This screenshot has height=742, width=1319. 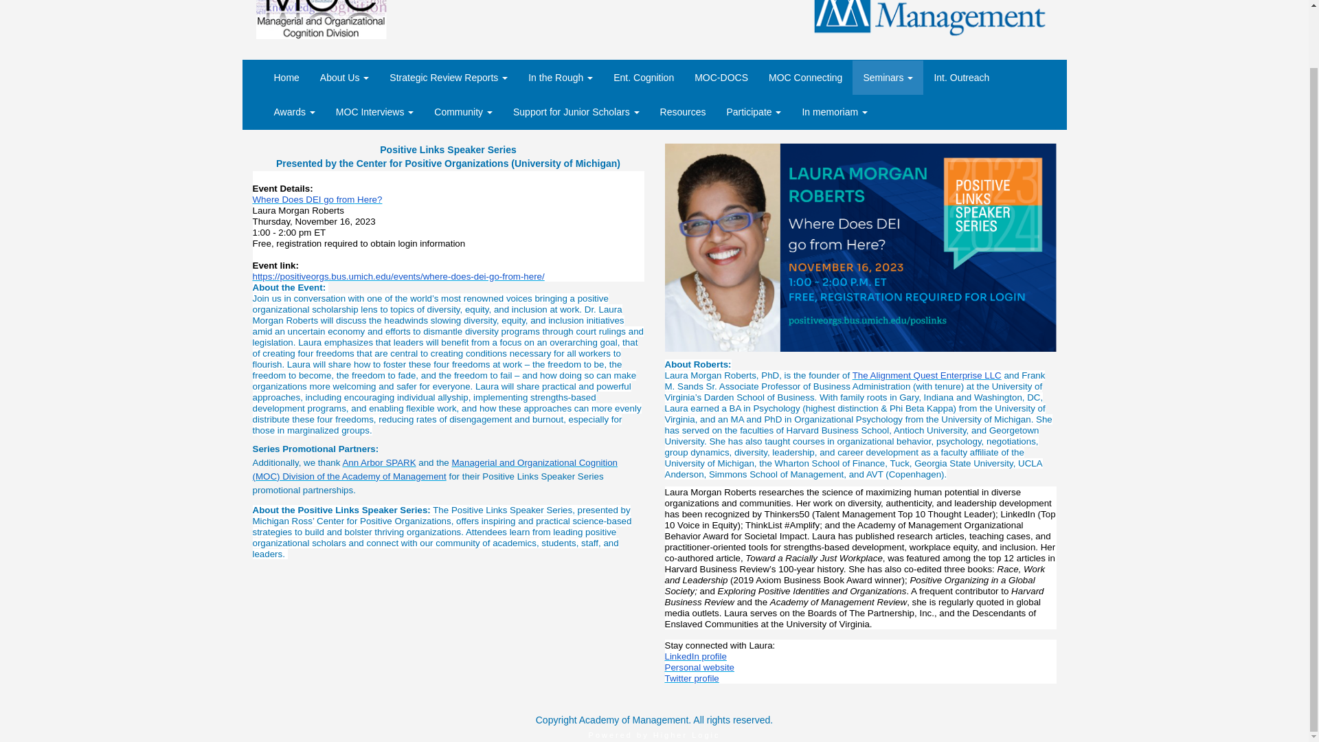 What do you see at coordinates (287, 77) in the screenshot?
I see `Home` at bounding box center [287, 77].